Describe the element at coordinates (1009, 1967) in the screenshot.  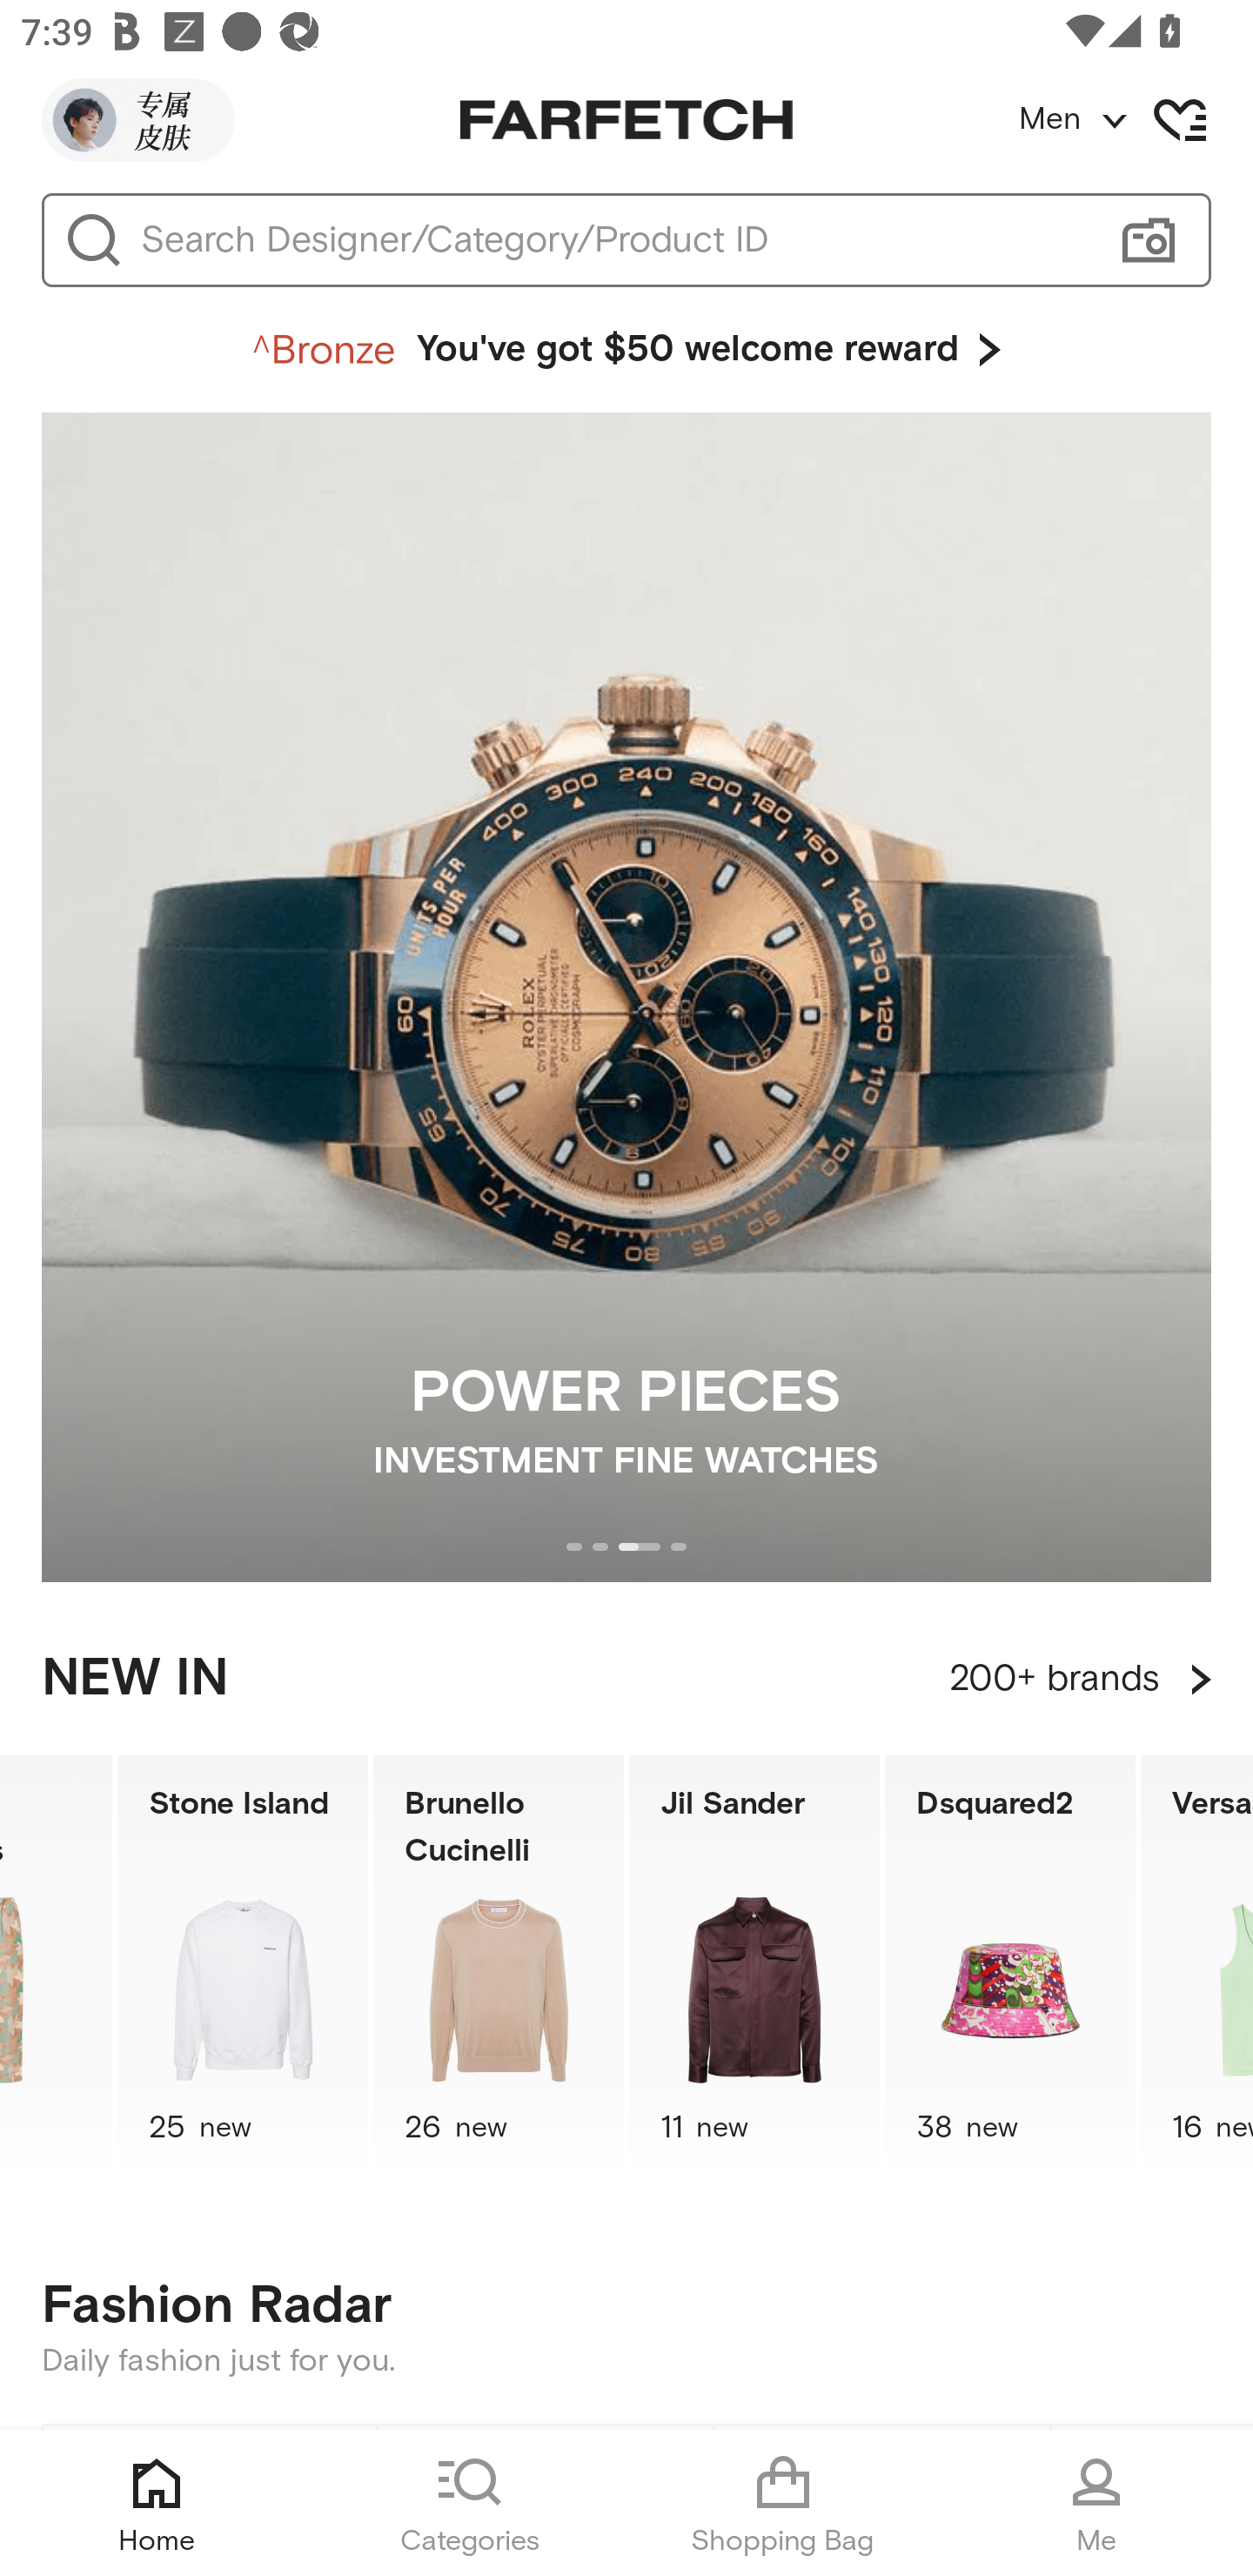
I see `Dsquared2 38  new` at that location.